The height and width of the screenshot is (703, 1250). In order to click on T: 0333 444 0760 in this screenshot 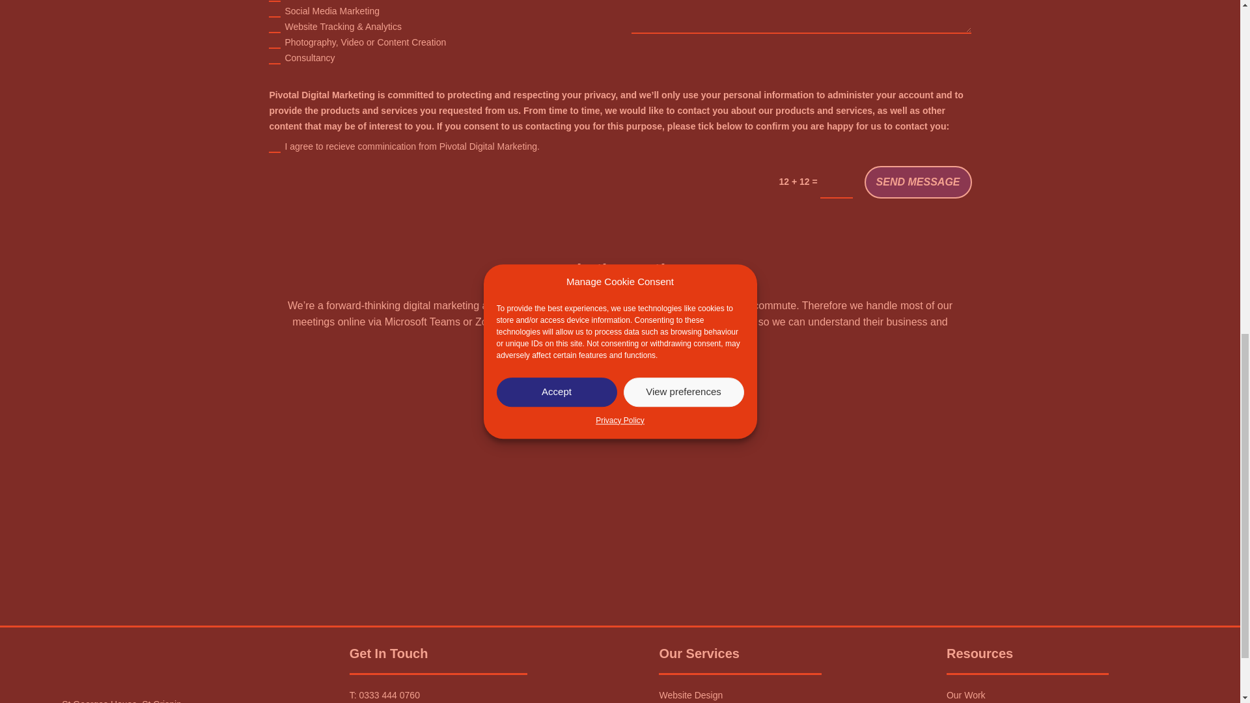, I will do `click(385, 695)`.